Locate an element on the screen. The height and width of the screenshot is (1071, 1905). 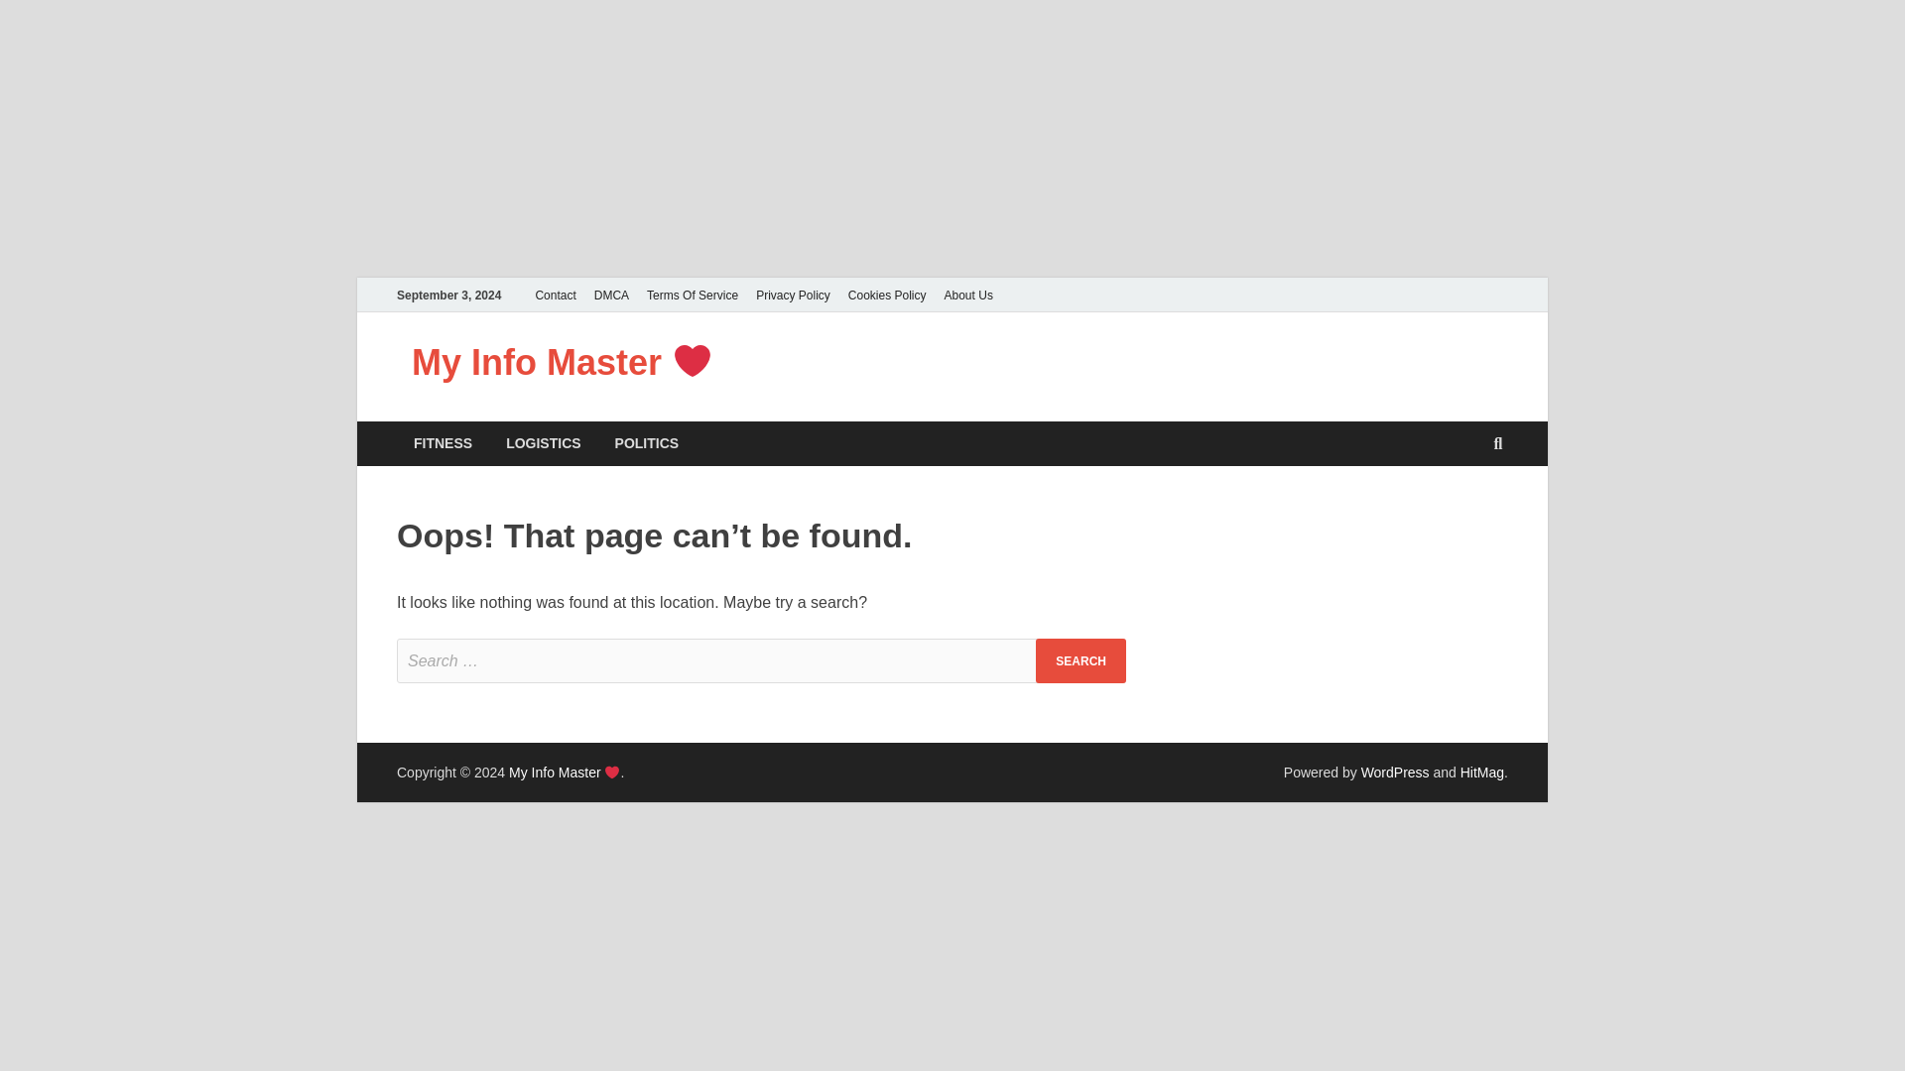
Terms Of Service is located at coordinates (693, 295).